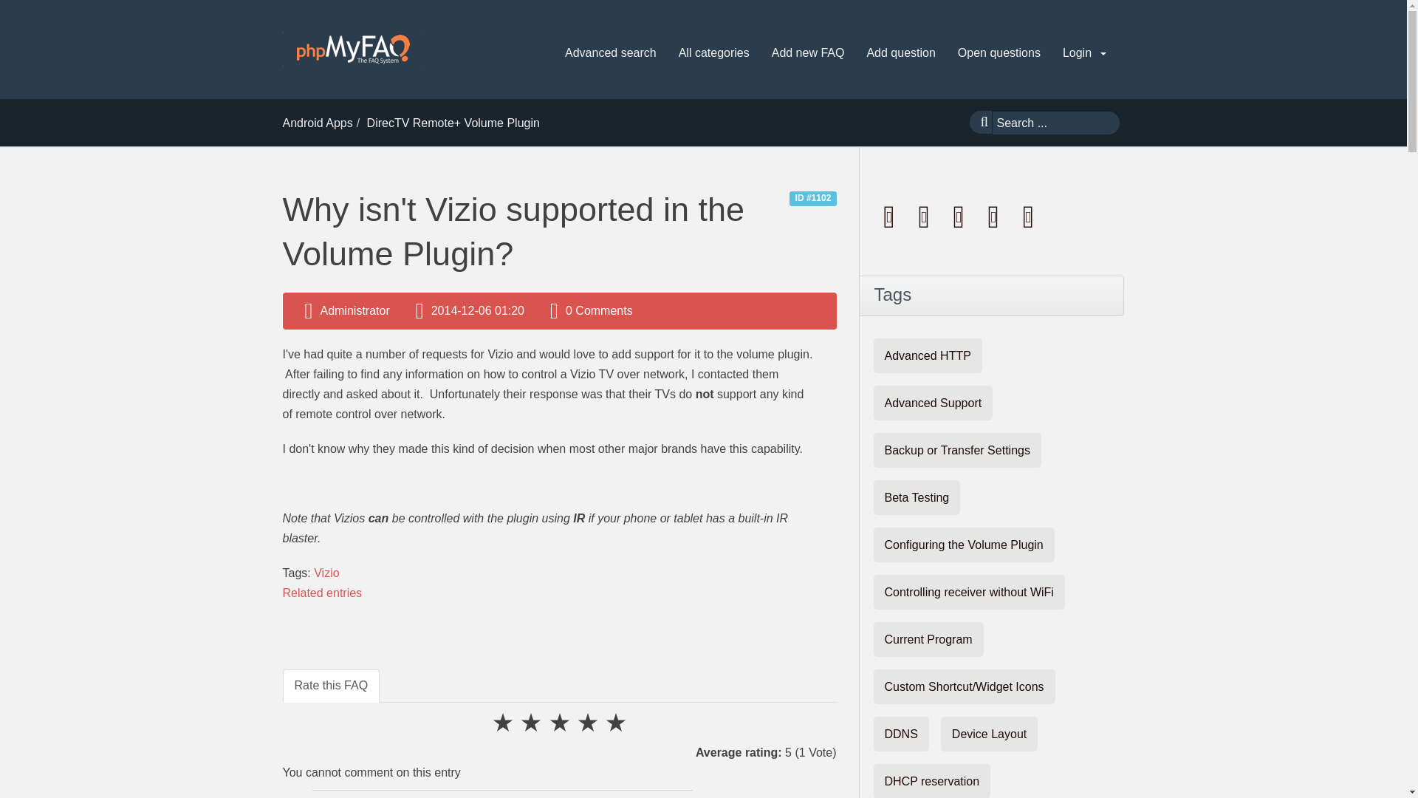 The image size is (1418, 798). Describe the element at coordinates (610, 53) in the screenshot. I see `Advanced search` at that location.